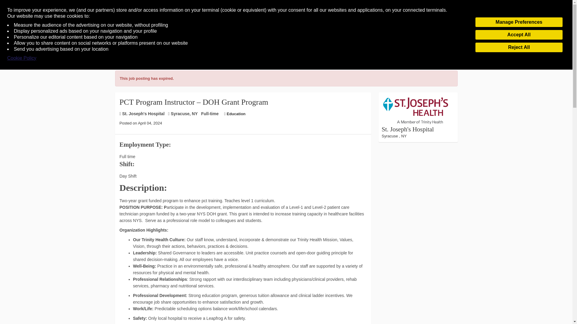 The width and height of the screenshot is (577, 324). Describe the element at coordinates (519, 22) in the screenshot. I see `Manage Preferences` at that location.